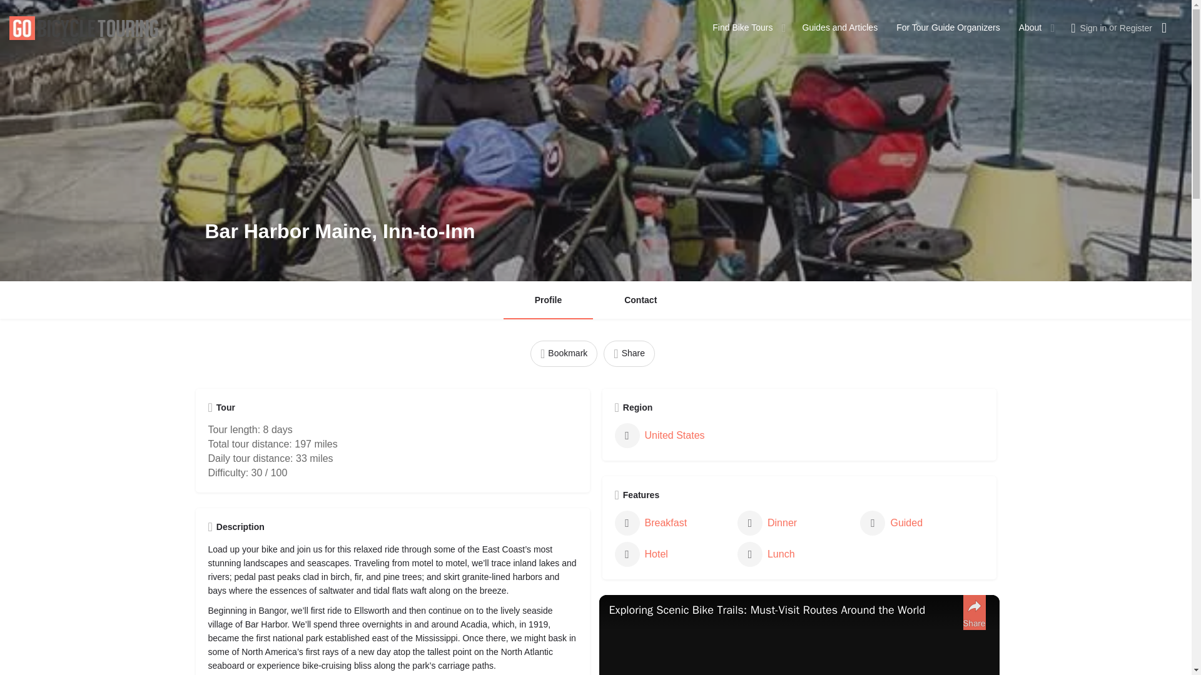  Describe the element at coordinates (672, 554) in the screenshot. I see `Hotel` at that location.